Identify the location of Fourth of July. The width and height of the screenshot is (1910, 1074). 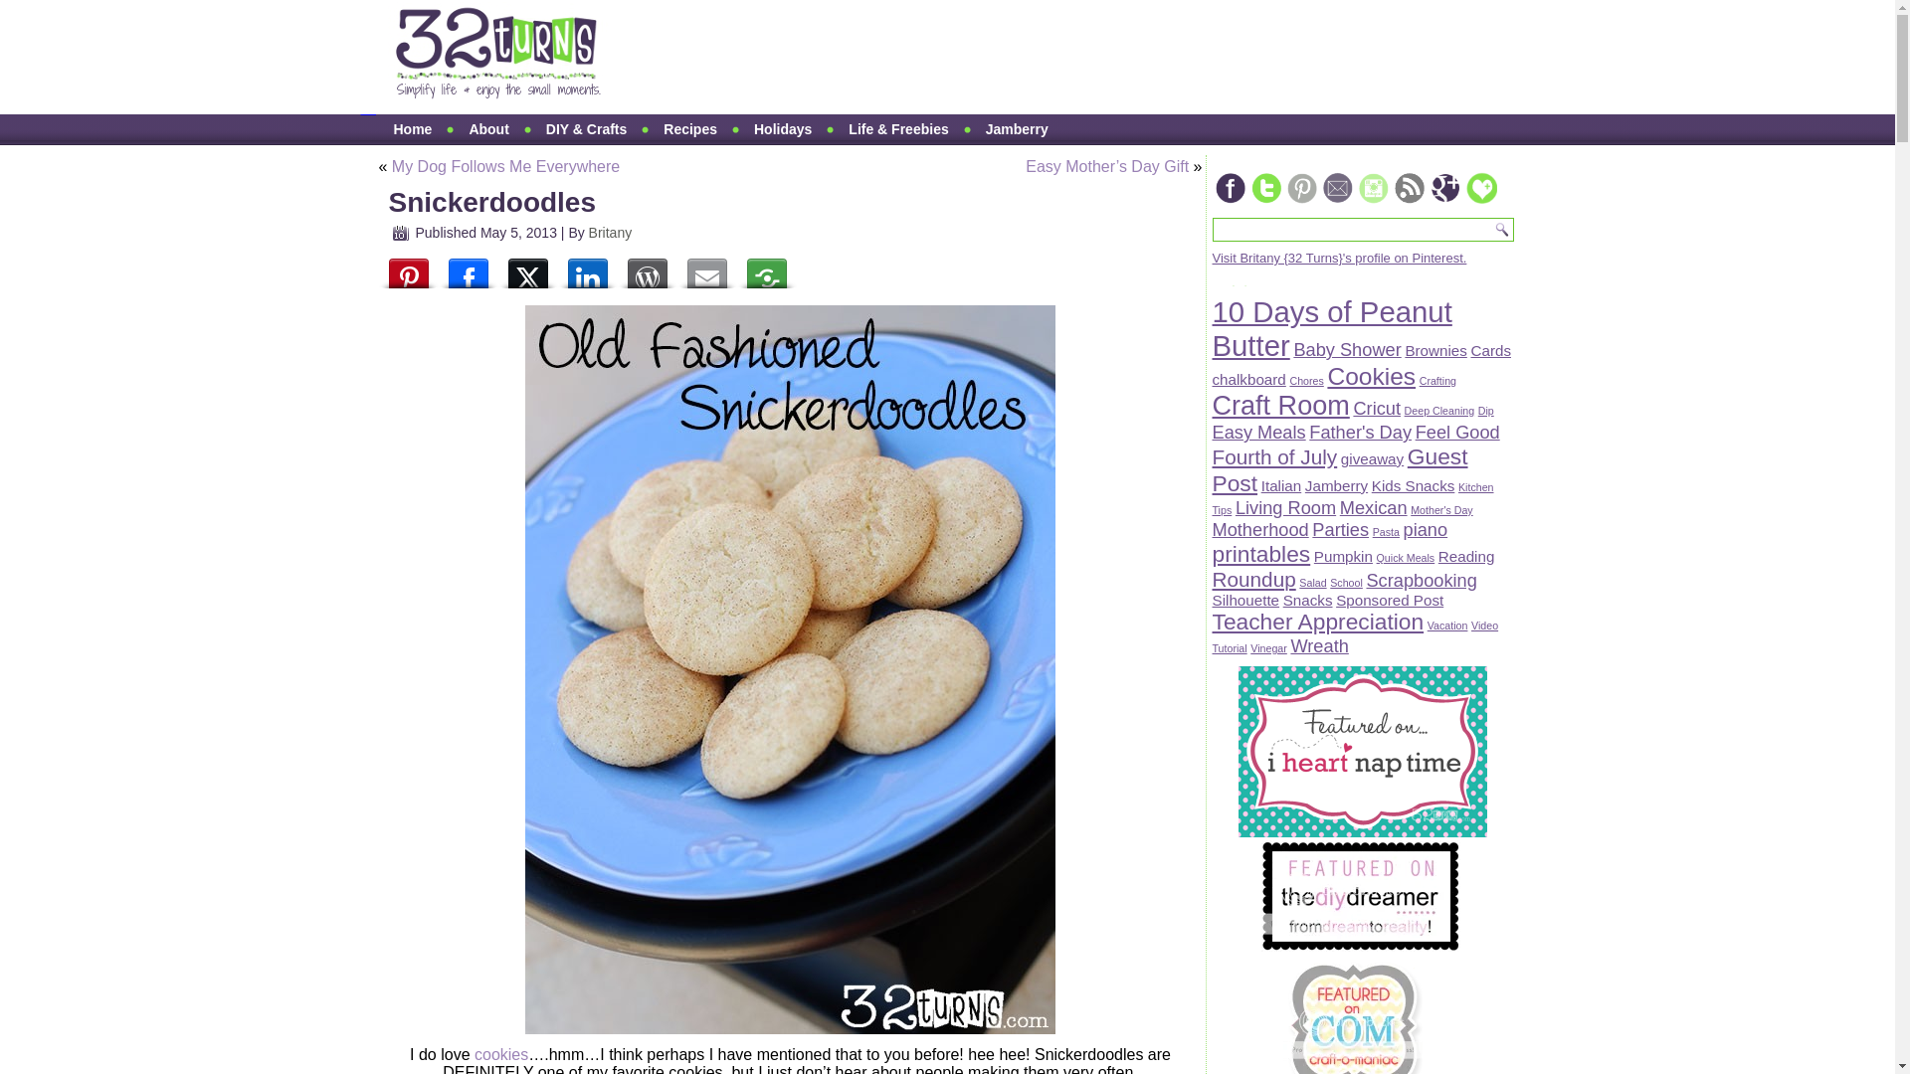
(1274, 457).